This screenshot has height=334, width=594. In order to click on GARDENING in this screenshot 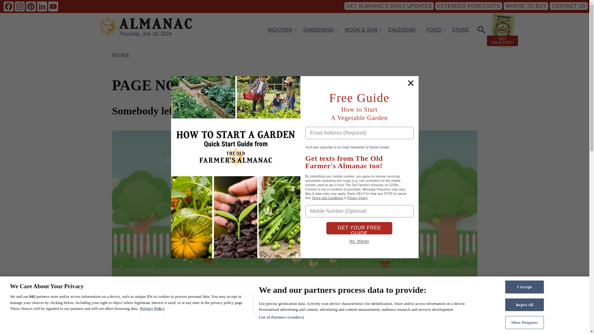, I will do `click(318, 29)`.